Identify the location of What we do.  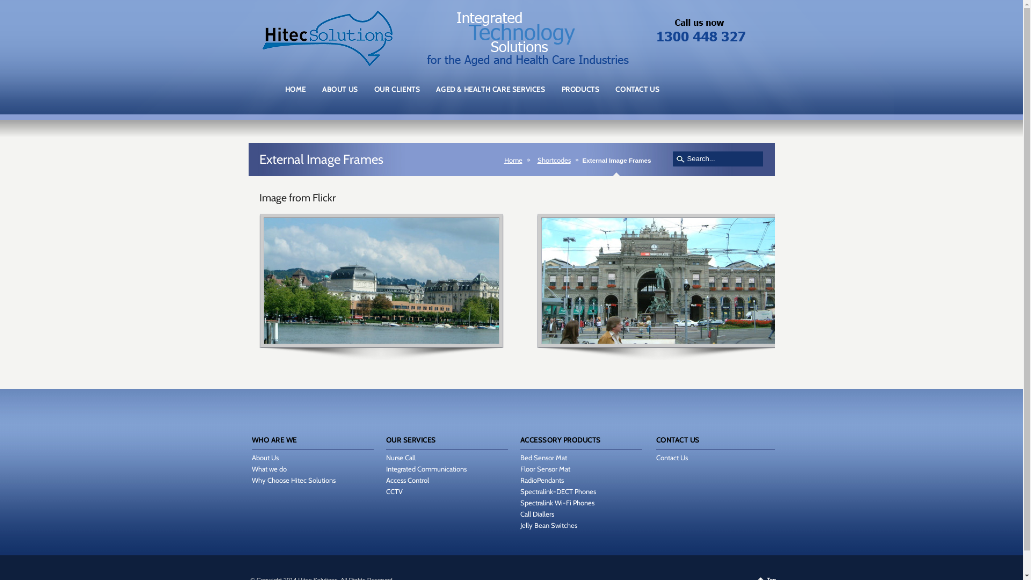
(268, 469).